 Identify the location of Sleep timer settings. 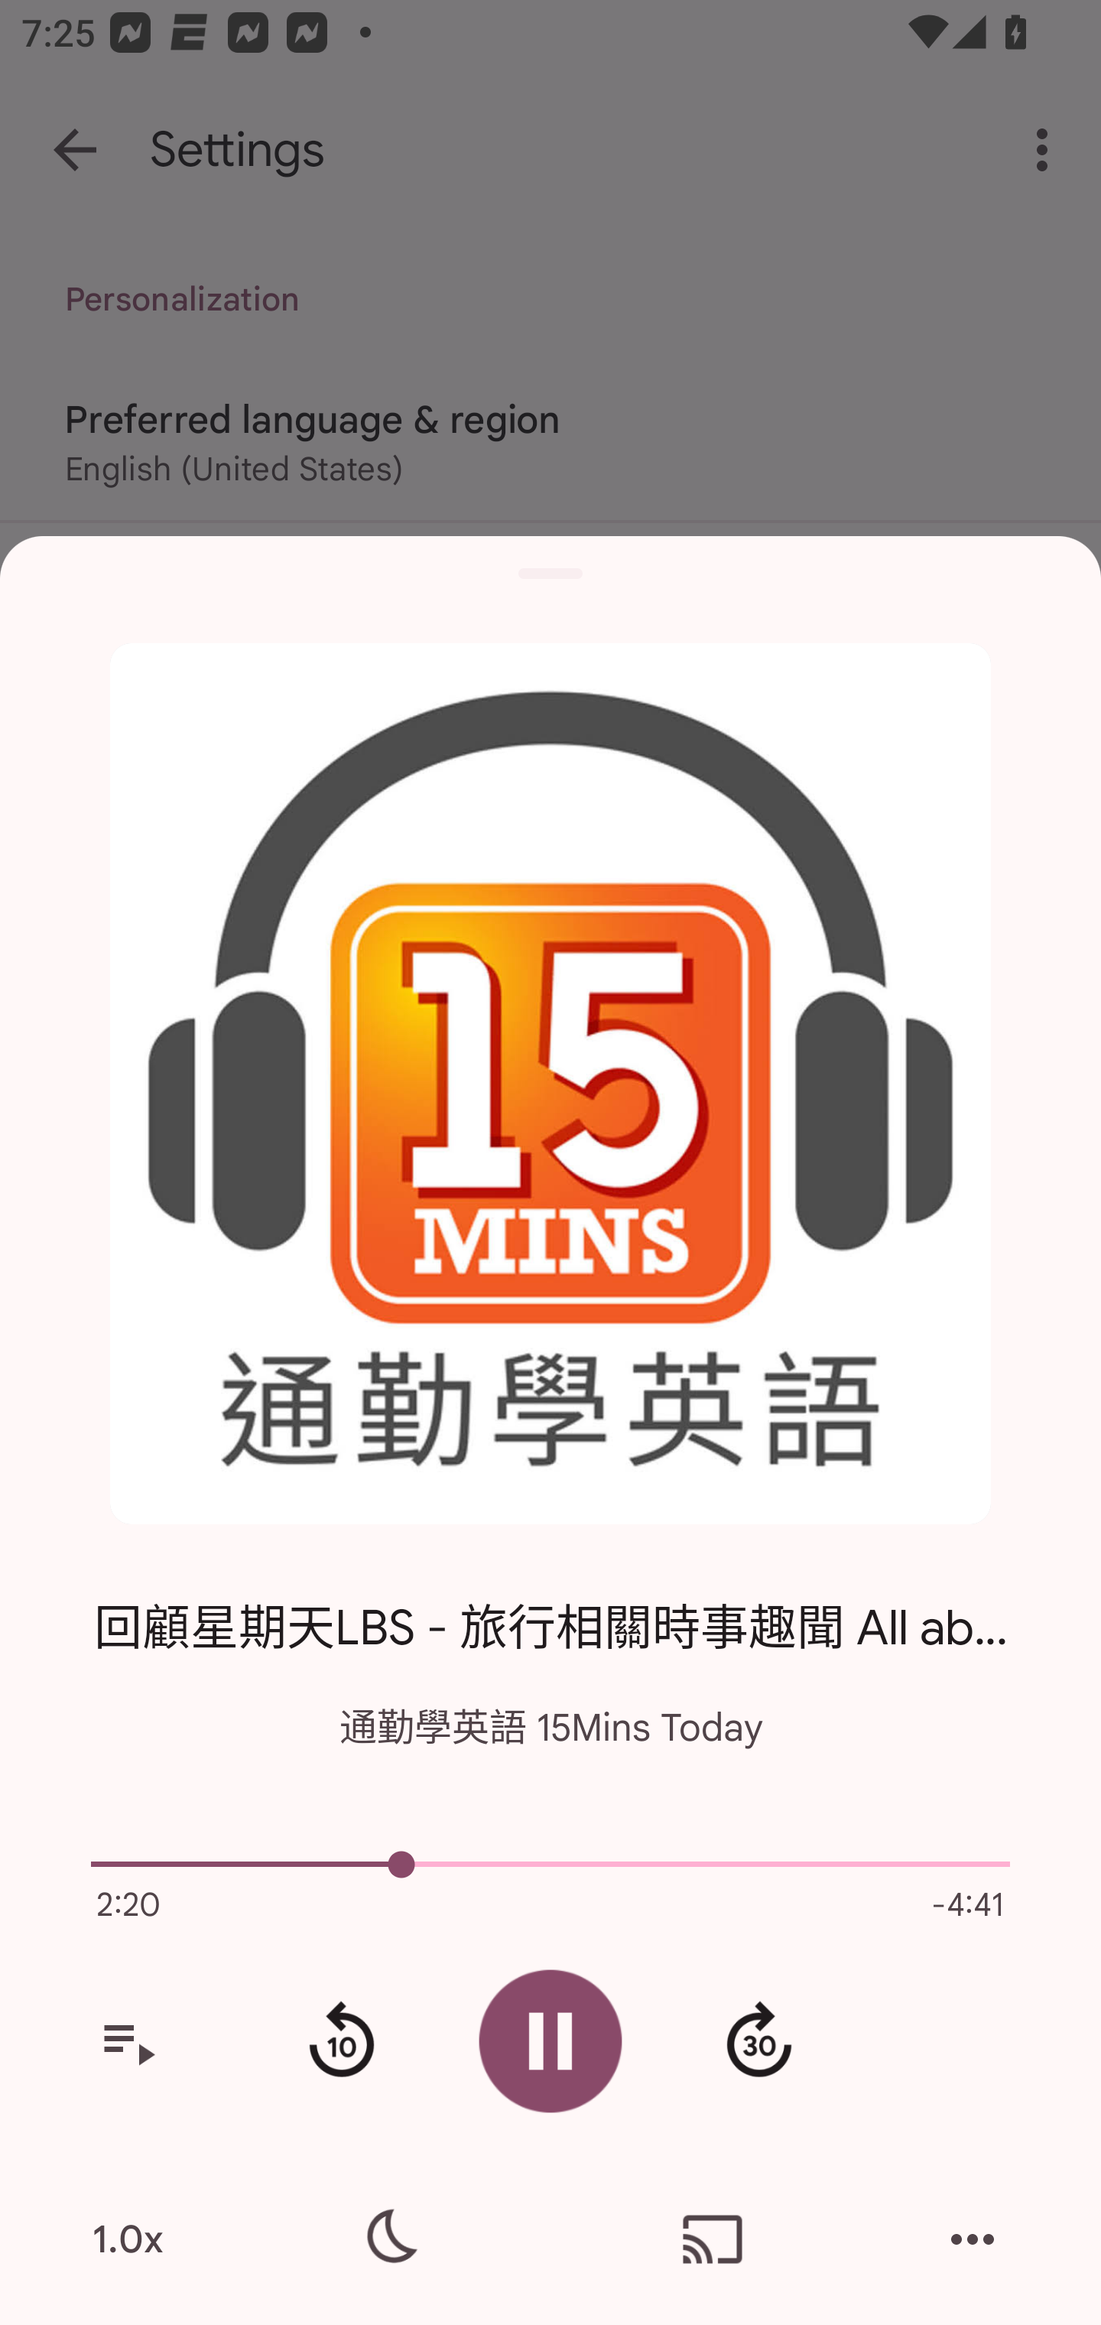
(388, 2239).